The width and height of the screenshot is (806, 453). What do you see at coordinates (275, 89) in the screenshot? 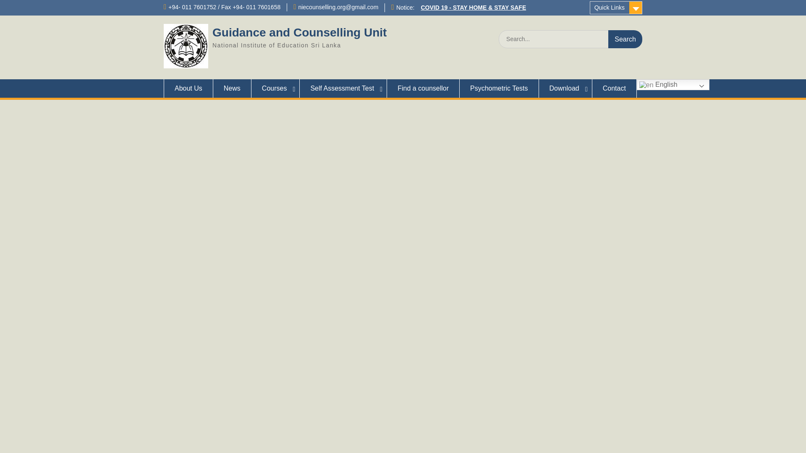
I see `Courses` at bounding box center [275, 89].